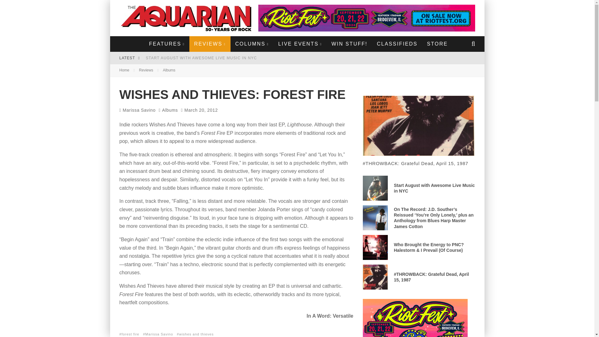 The height and width of the screenshot is (337, 599). Describe the element at coordinates (210, 44) in the screenshot. I see `REVIEWS` at that location.